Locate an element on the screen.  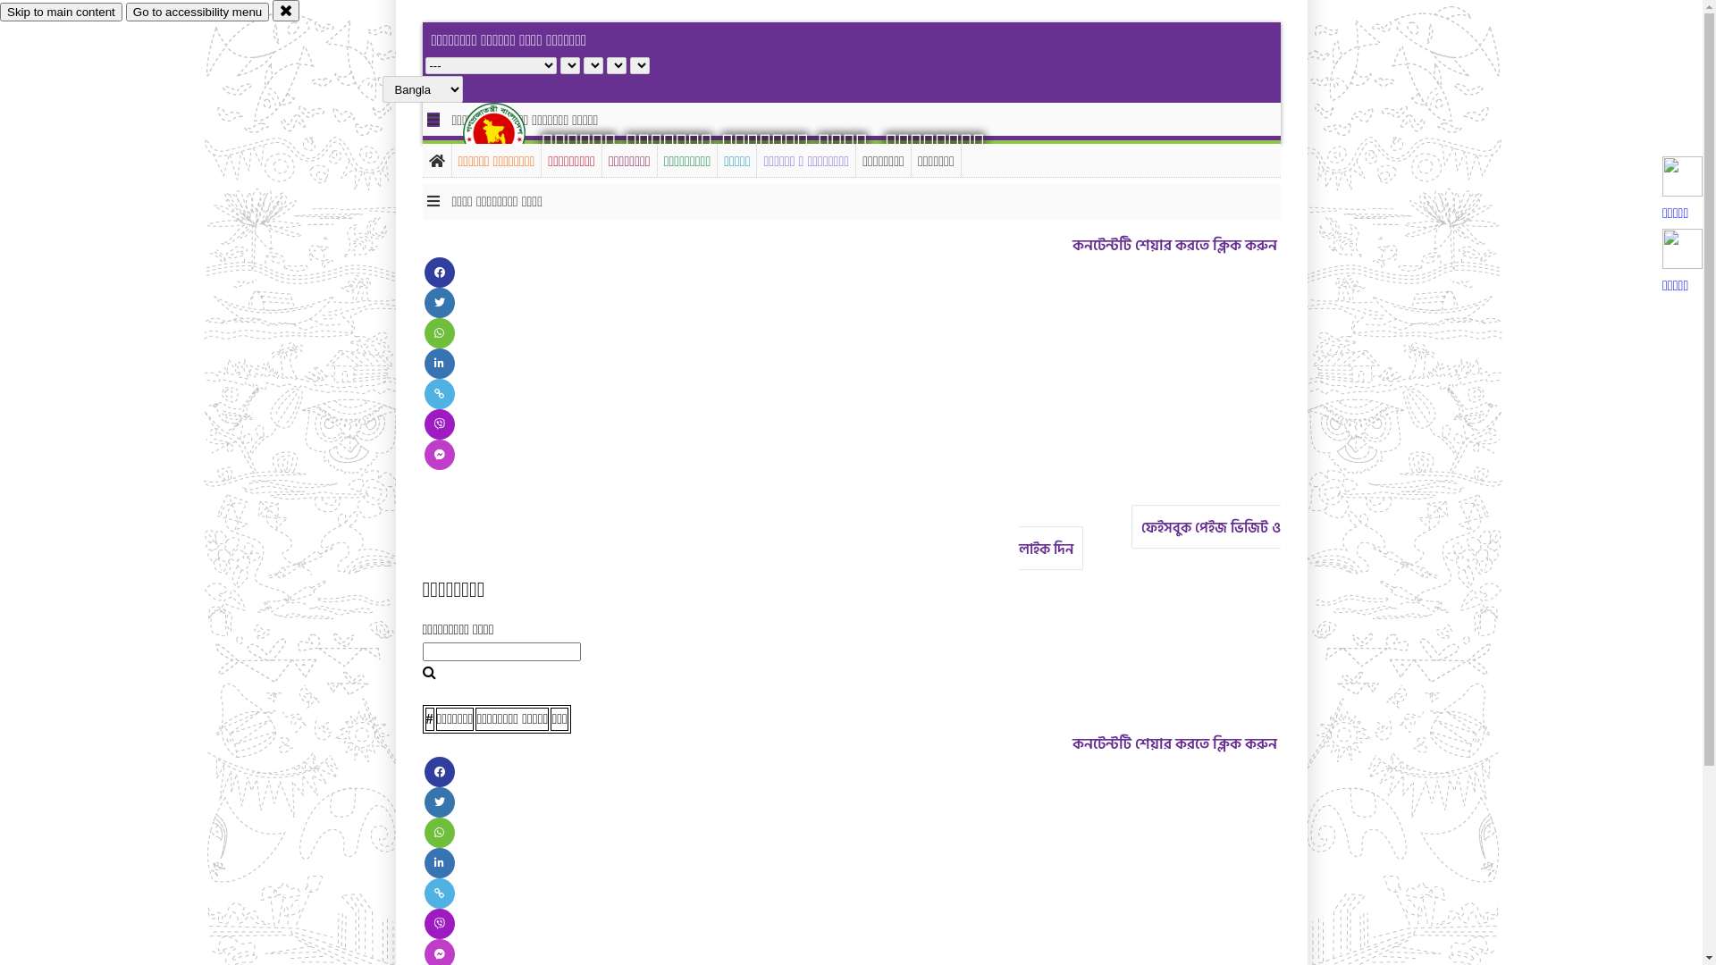
Go to accessibility menu is located at coordinates (198, 13).